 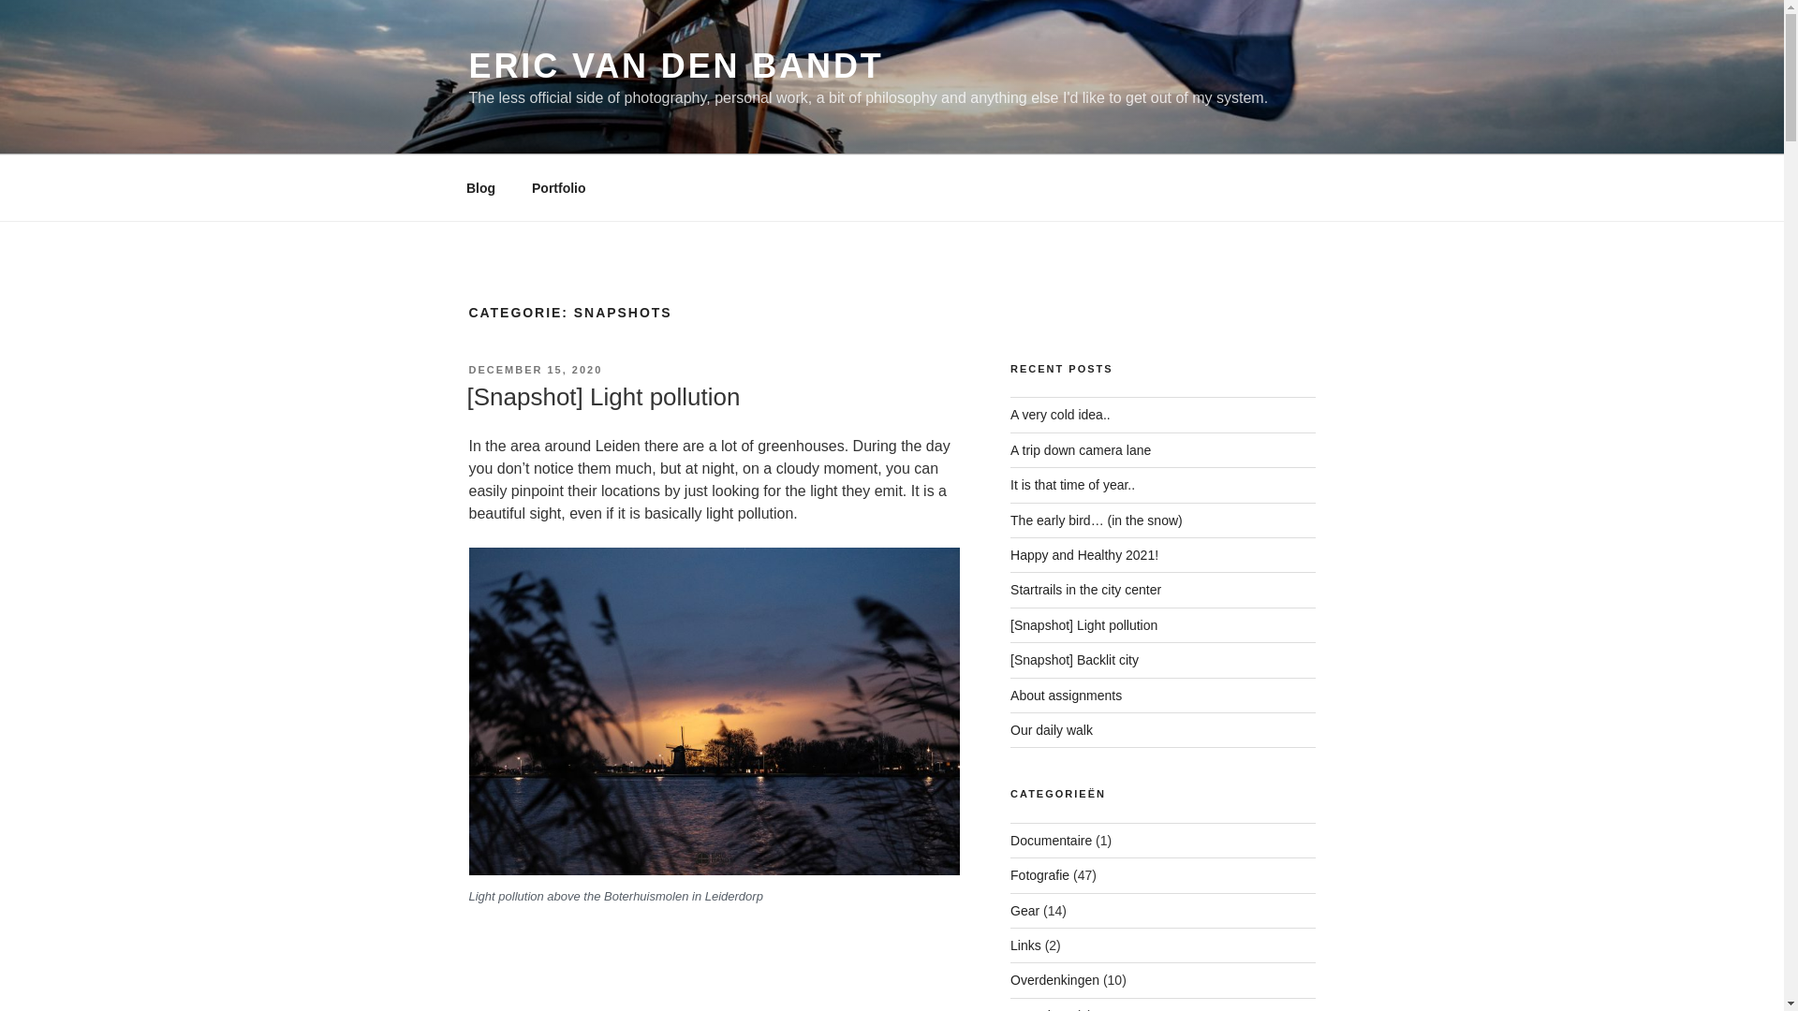 I want to click on Snapshots, so click(x=1041, y=1009).